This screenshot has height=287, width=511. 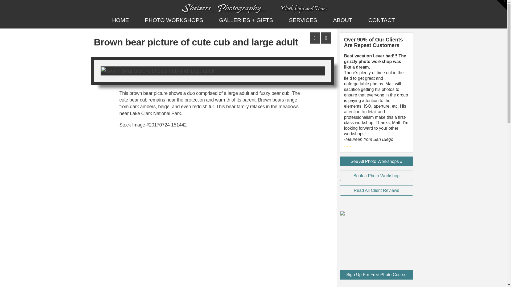 What do you see at coordinates (174, 20) in the screenshot?
I see `PHOTO WORKSHOPS` at bounding box center [174, 20].